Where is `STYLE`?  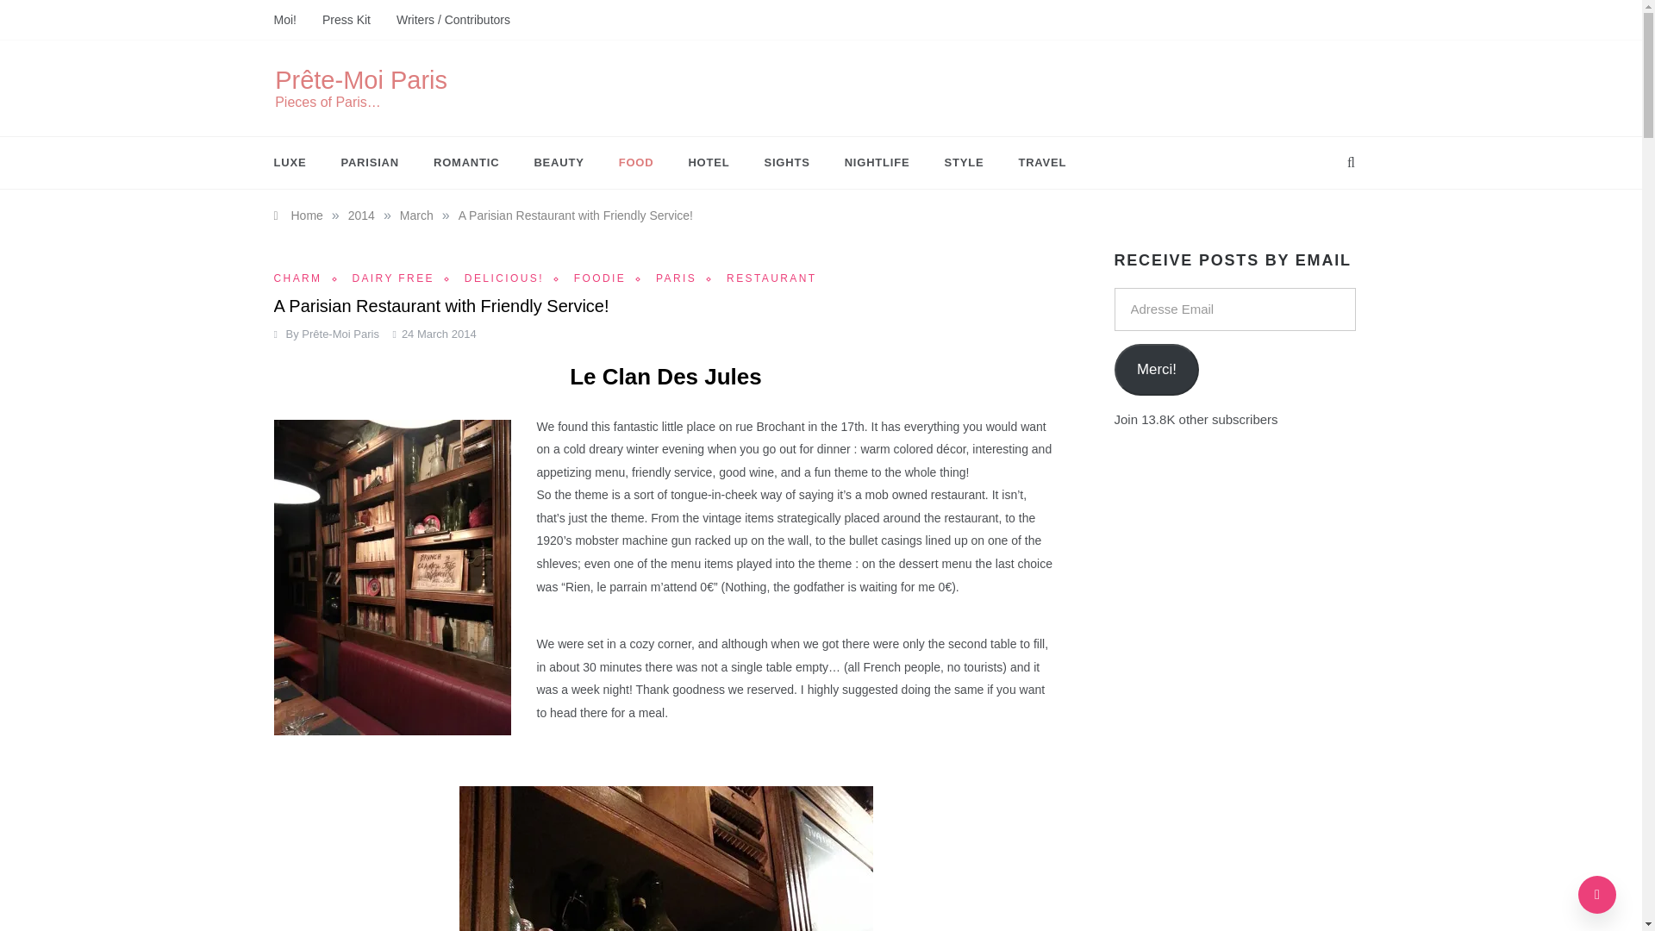 STYLE is located at coordinates (964, 162).